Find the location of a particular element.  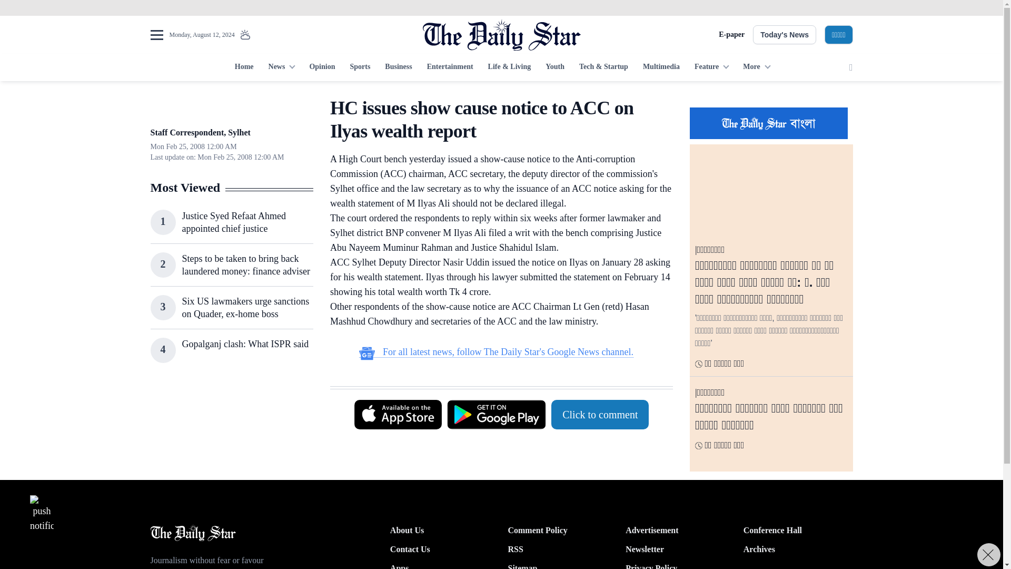

E-paper is located at coordinates (731, 35).